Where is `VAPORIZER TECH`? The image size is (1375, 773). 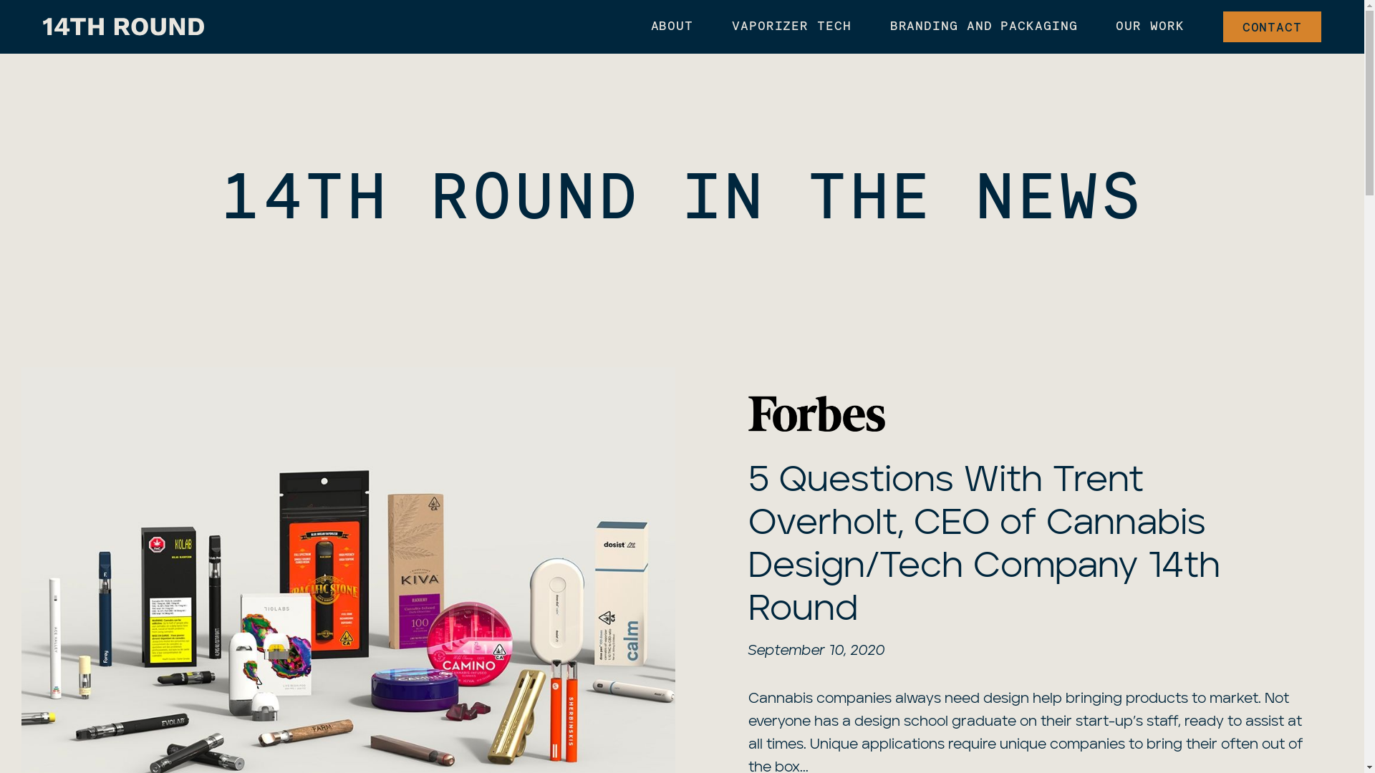
VAPORIZER TECH is located at coordinates (792, 27).